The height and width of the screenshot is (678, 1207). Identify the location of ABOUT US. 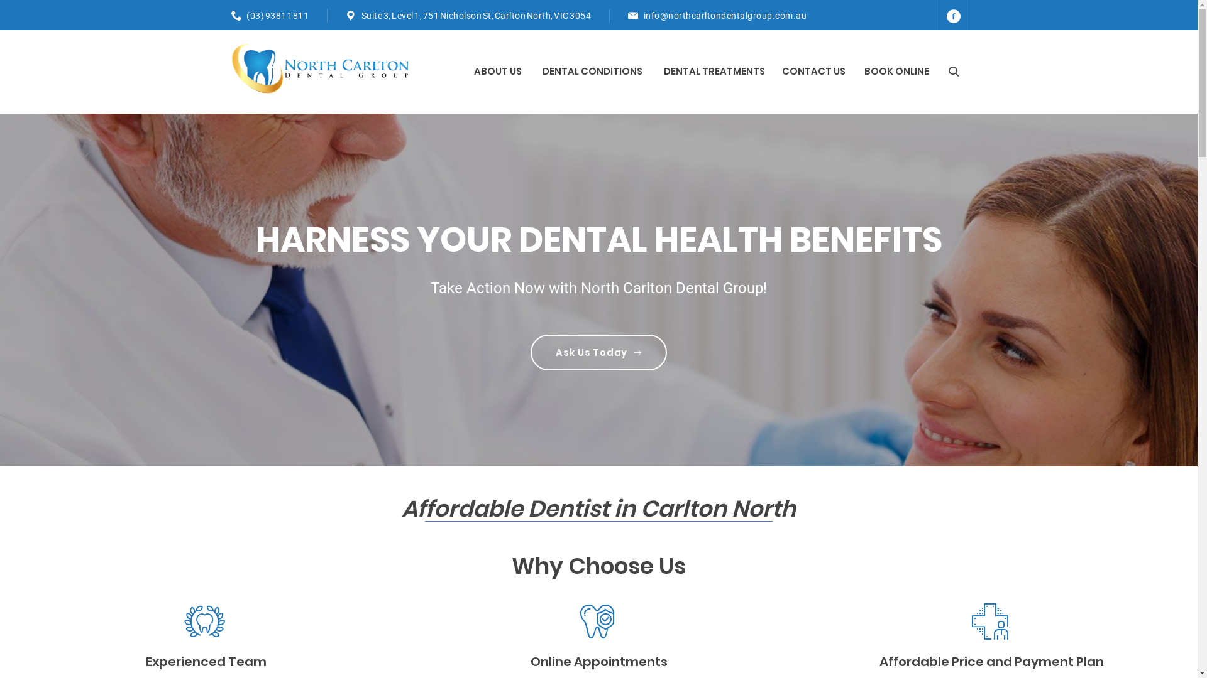
(499, 72).